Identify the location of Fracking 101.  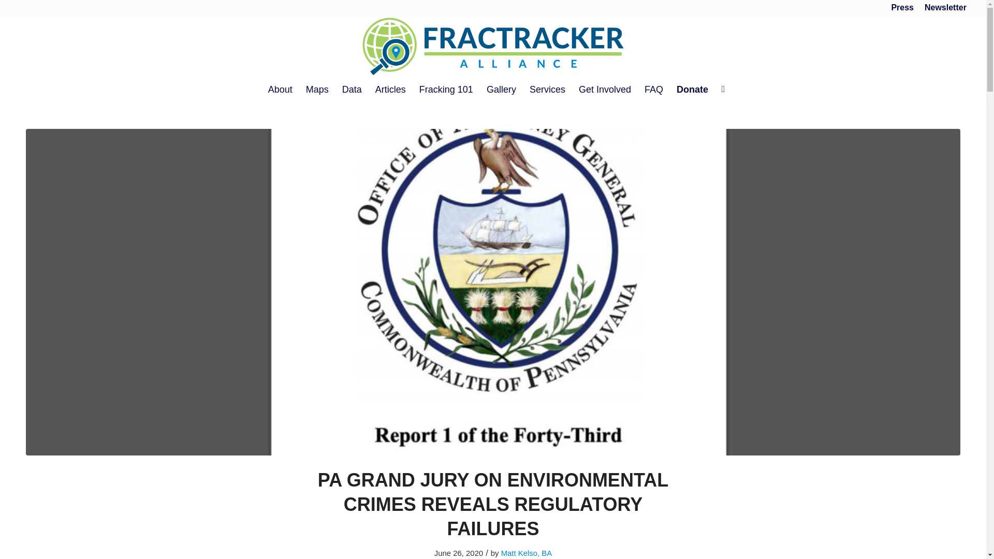
(446, 89).